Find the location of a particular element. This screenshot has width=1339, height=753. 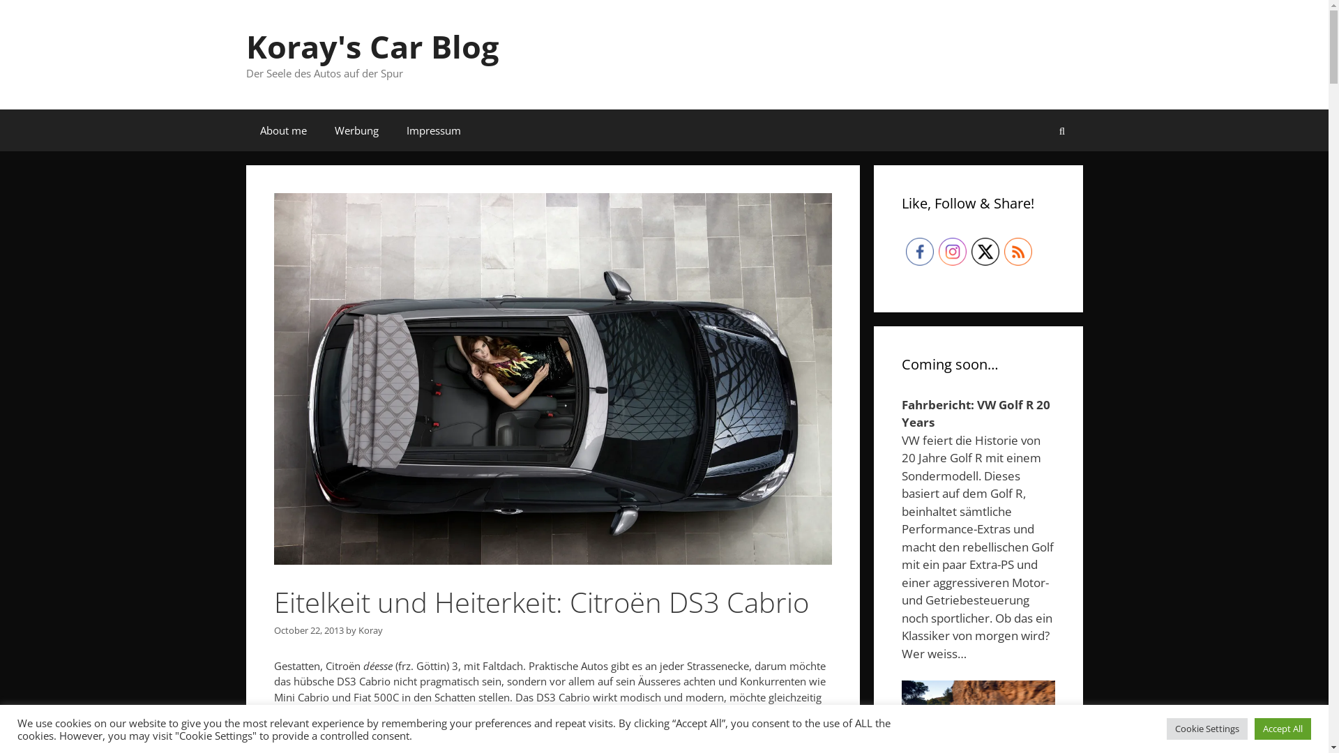

Cookie Settings is located at coordinates (1207, 729).